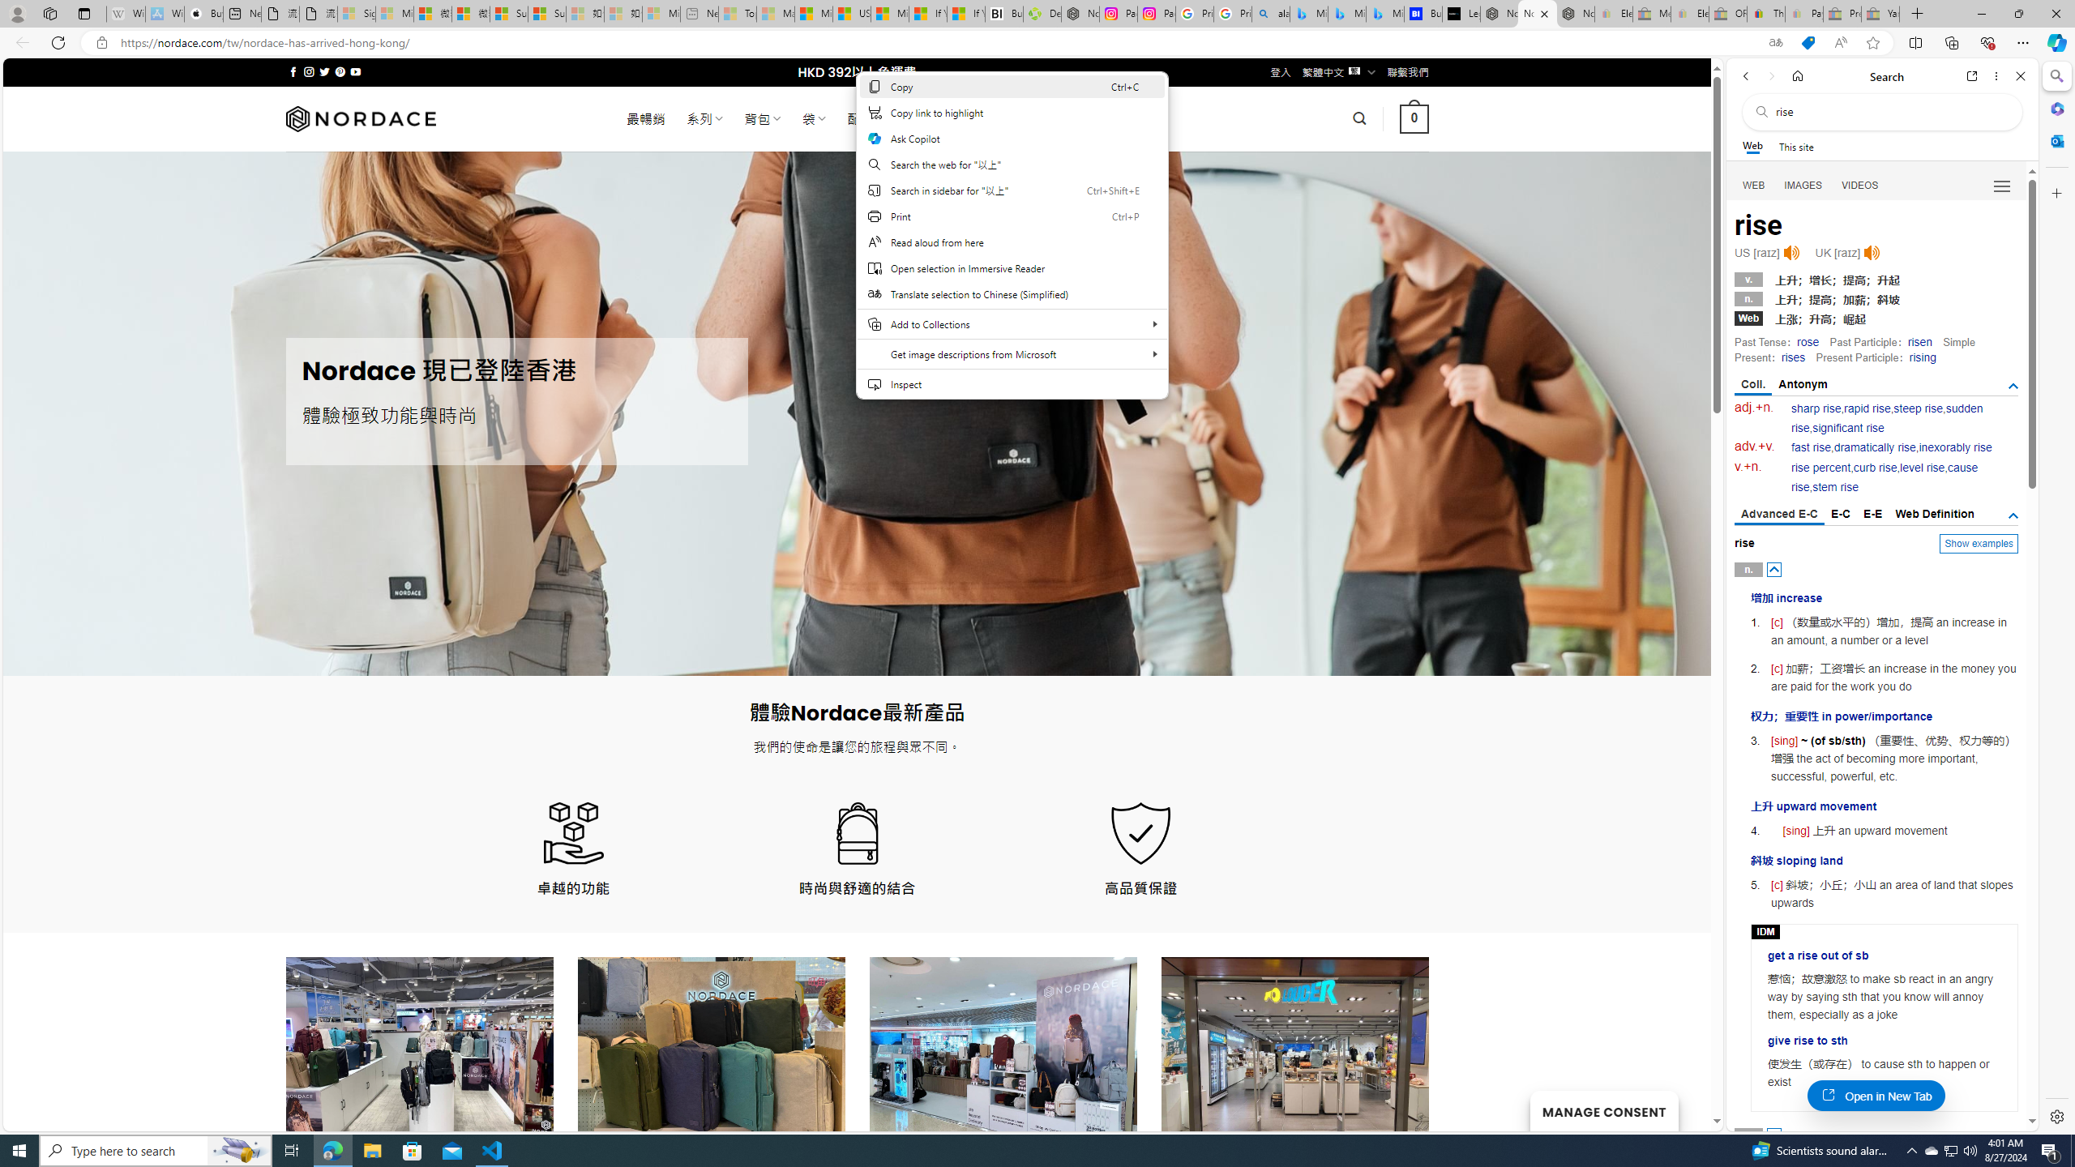 The width and height of the screenshot is (2075, 1167). What do you see at coordinates (204, 14) in the screenshot?
I see `Buy iPad - Apple` at bounding box center [204, 14].